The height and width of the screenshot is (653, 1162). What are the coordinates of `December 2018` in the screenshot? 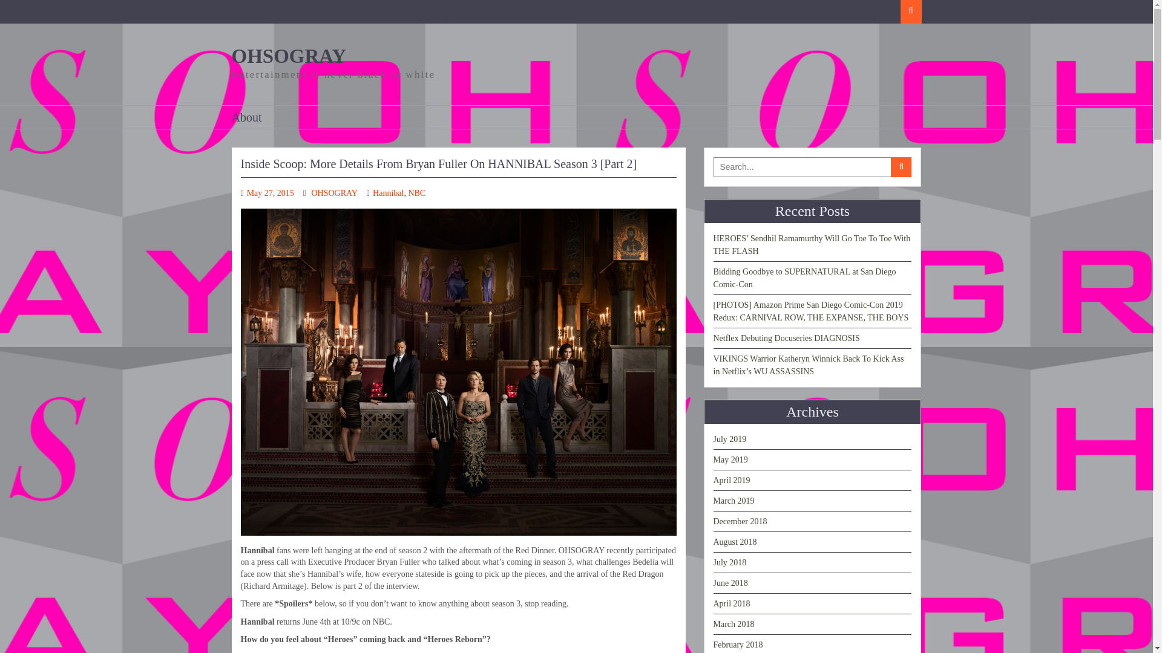 It's located at (740, 521).